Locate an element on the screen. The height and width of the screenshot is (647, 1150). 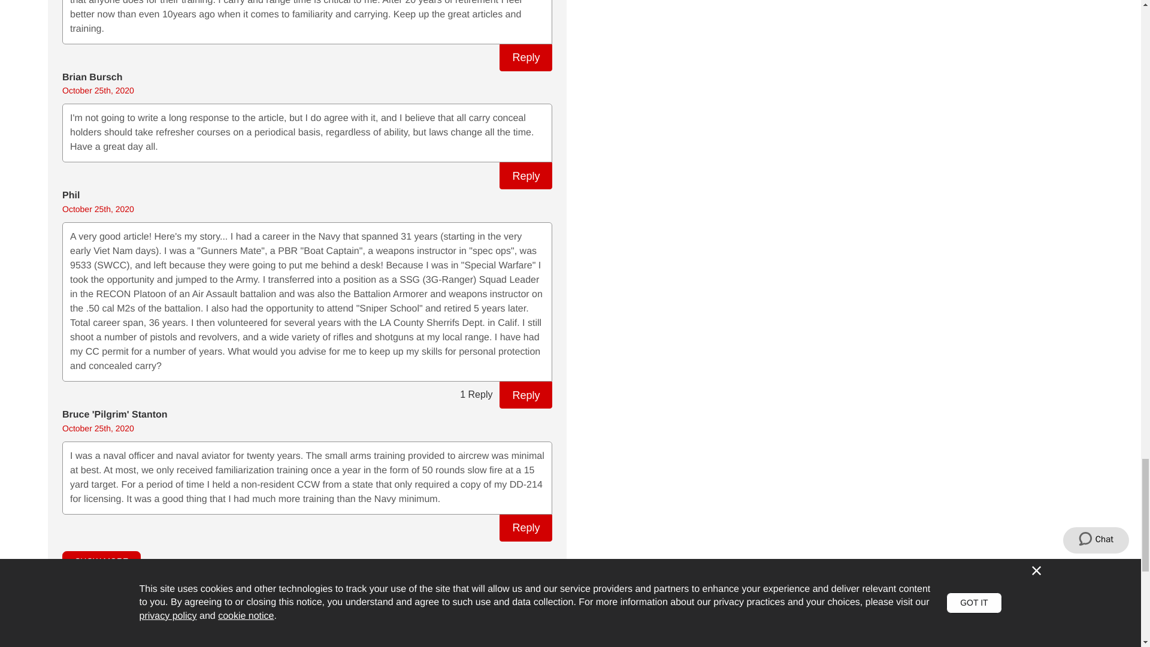
Reply is located at coordinates (525, 527).